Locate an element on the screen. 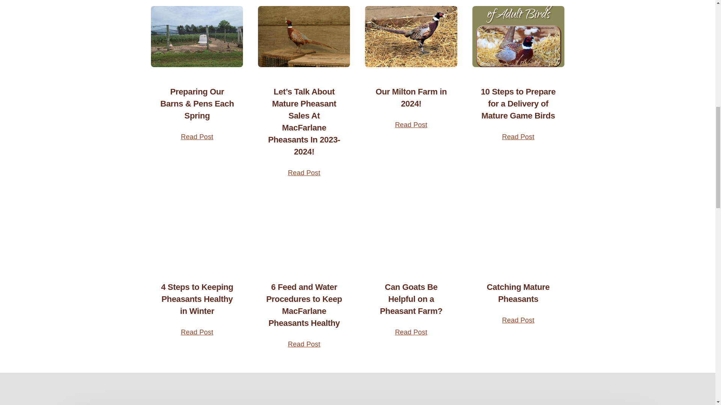 The image size is (721, 405). Can Goats Be Helpful on a Pheasant Farm is located at coordinates (411, 232).